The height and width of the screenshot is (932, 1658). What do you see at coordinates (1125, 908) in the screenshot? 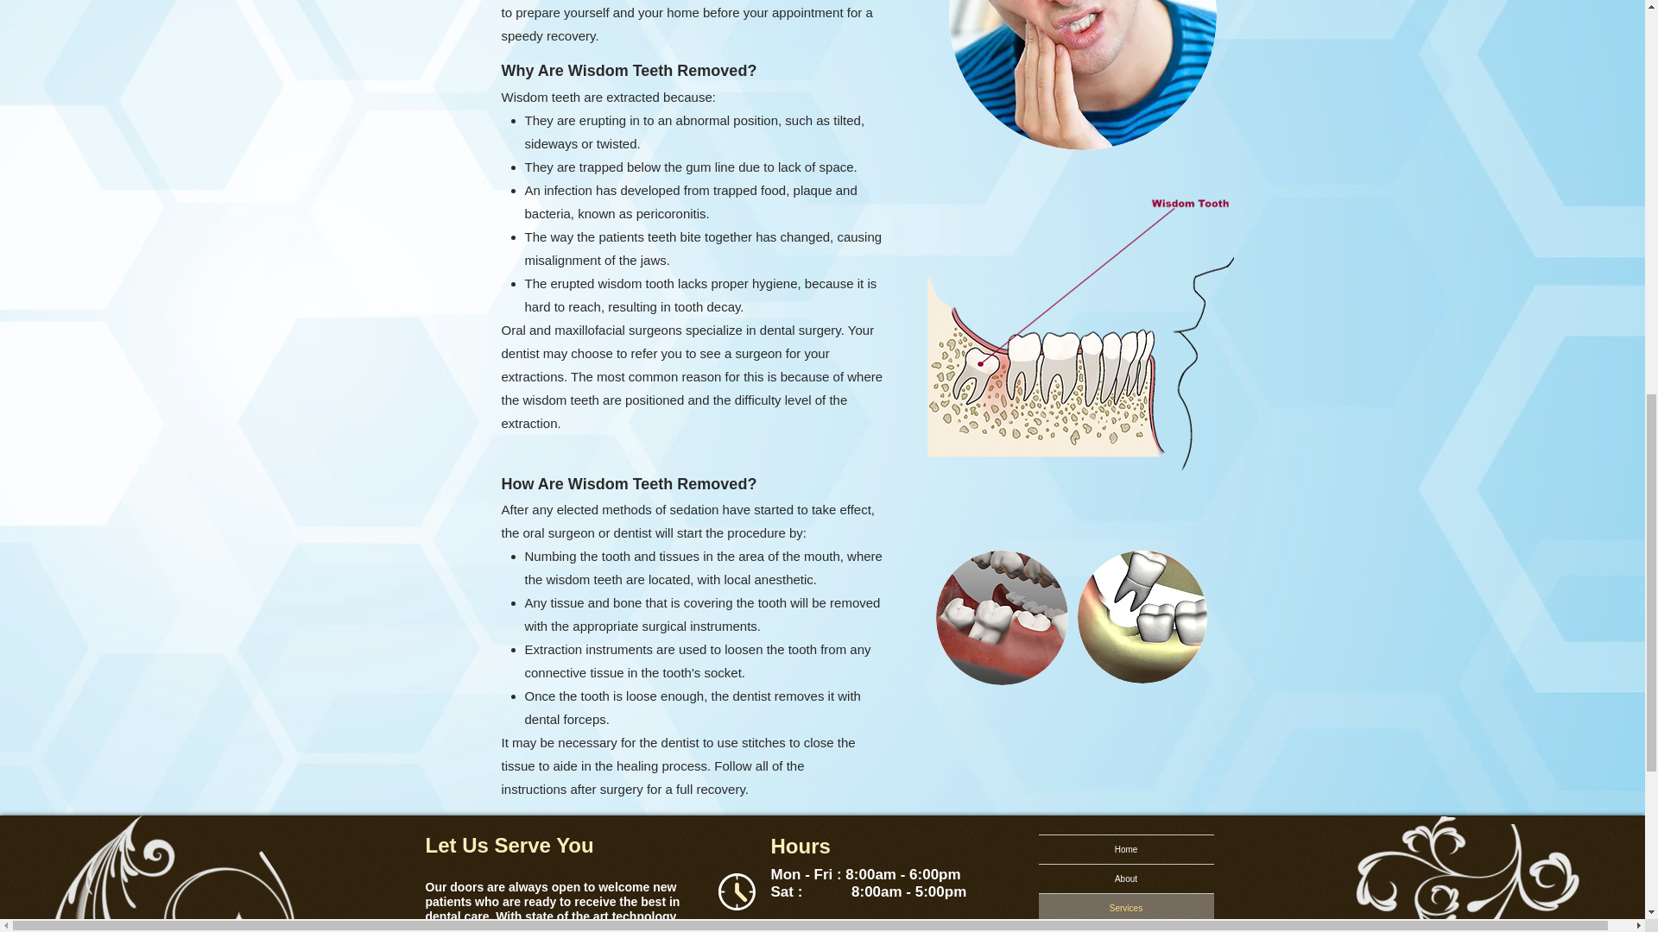
I see `Services` at bounding box center [1125, 908].